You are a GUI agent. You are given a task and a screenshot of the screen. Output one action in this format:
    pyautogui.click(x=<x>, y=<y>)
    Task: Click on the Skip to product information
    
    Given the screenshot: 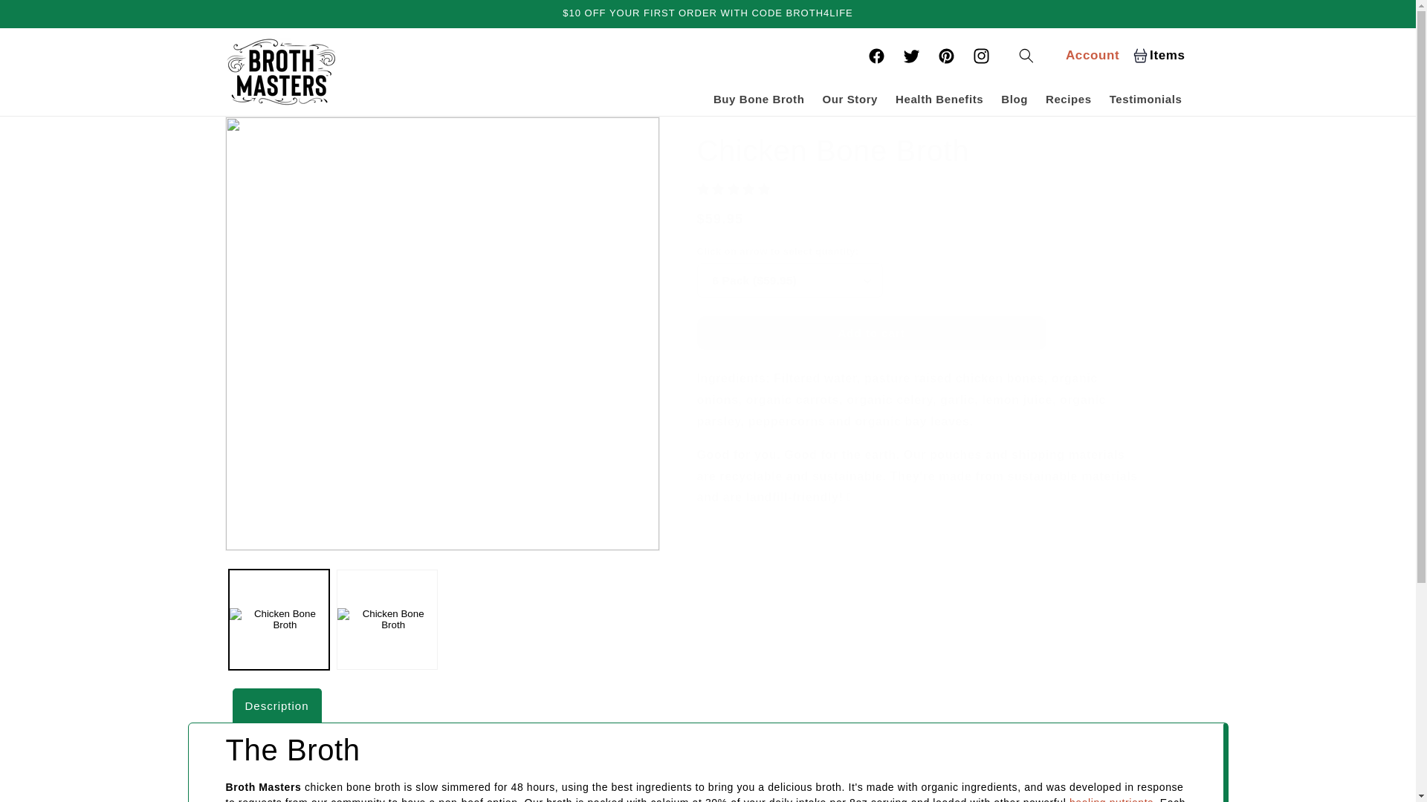 What is the action you would take?
    pyautogui.click(x=1110, y=799)
    